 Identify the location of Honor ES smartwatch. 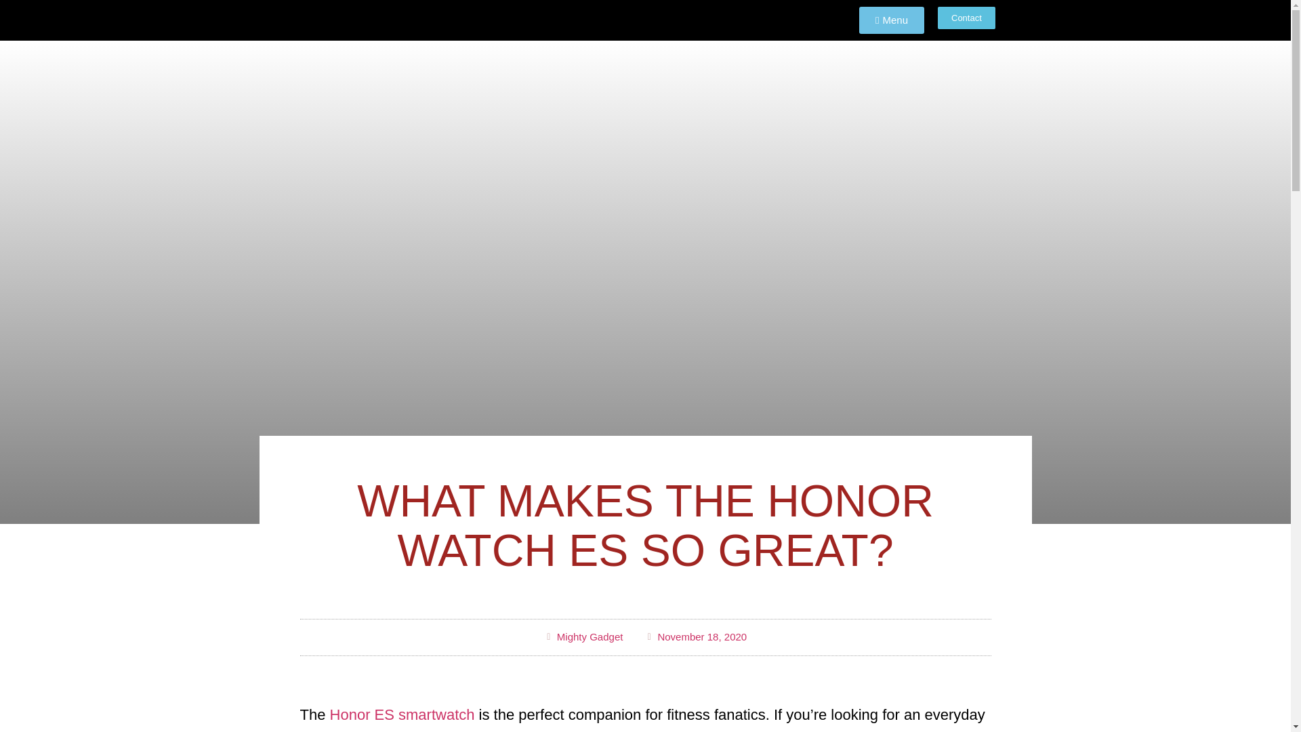
(402, 714).